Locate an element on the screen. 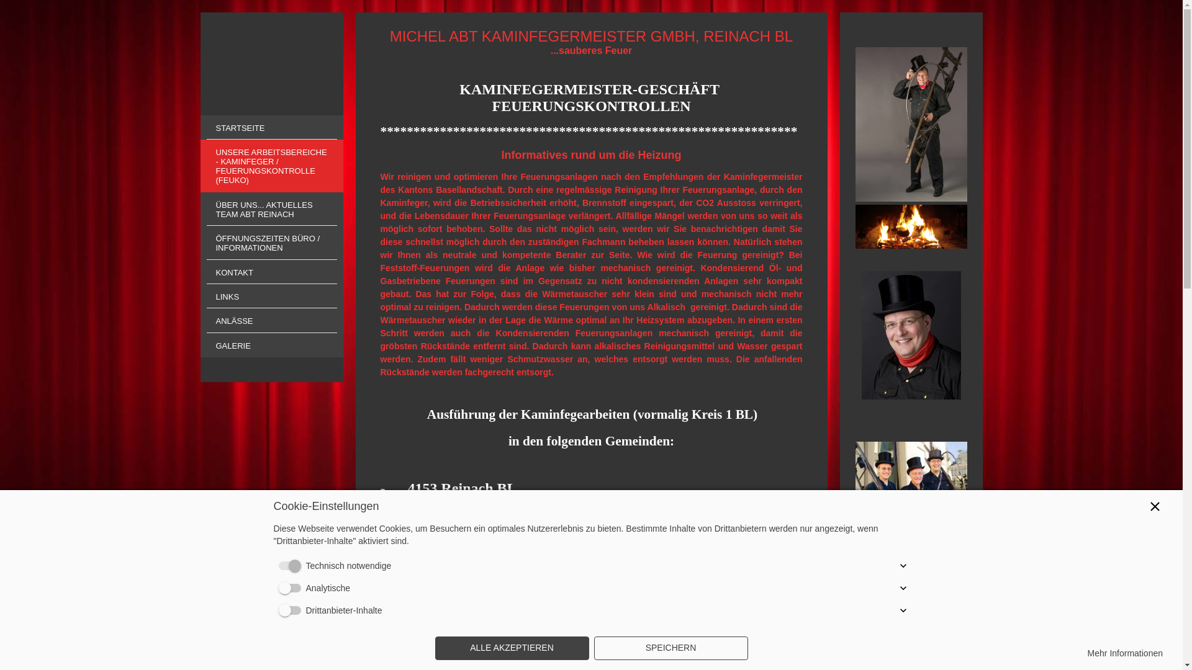 Image resolution: width=1192 pixels, height=670 pixels. GALERIE is located at coordinates (271, 345).